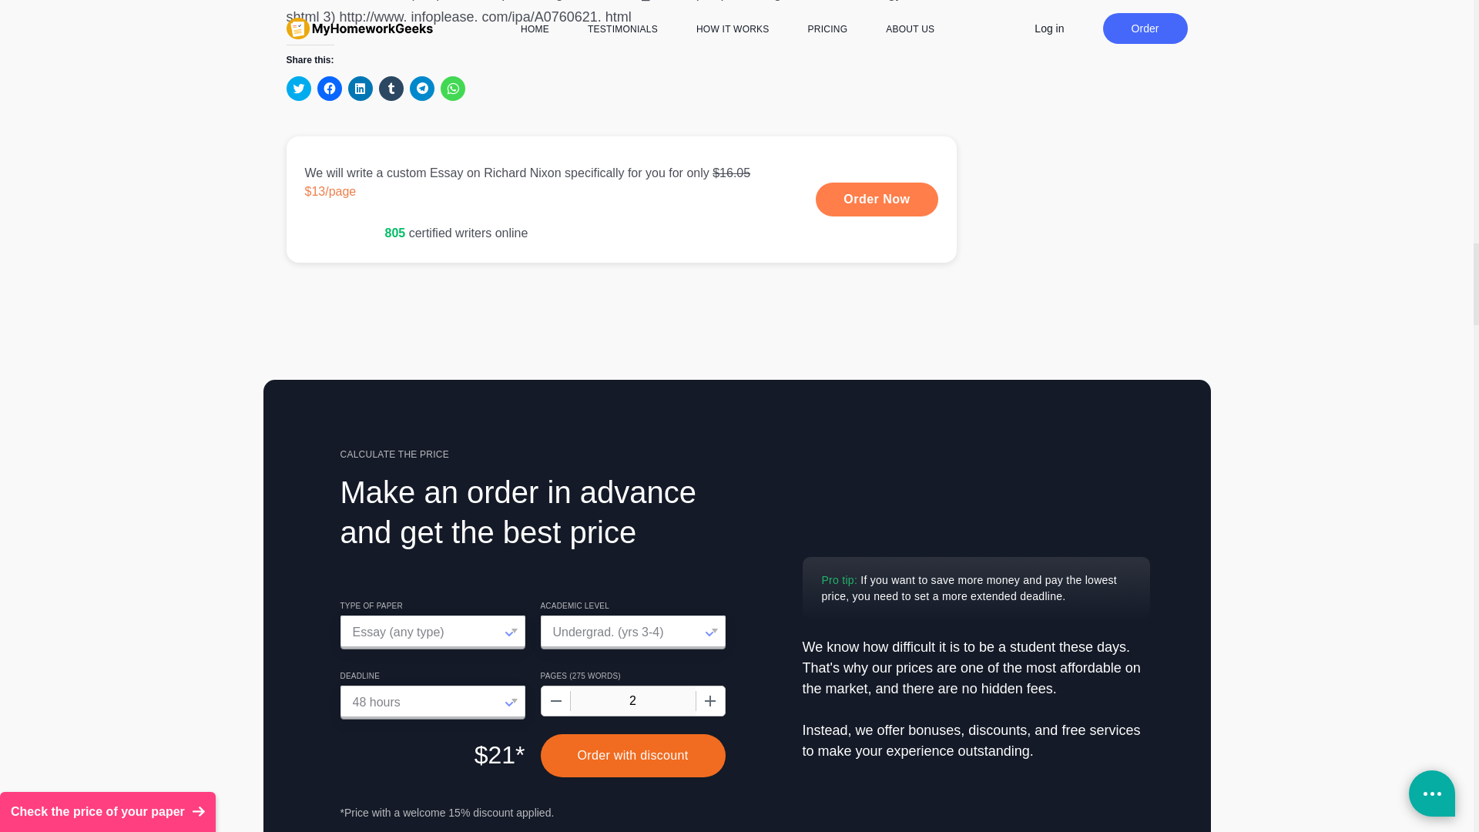 This screenshot has height=832, width=1479. Describe the element at coordinates (709, 701) in the screenshot. I see `Increase` at that location.